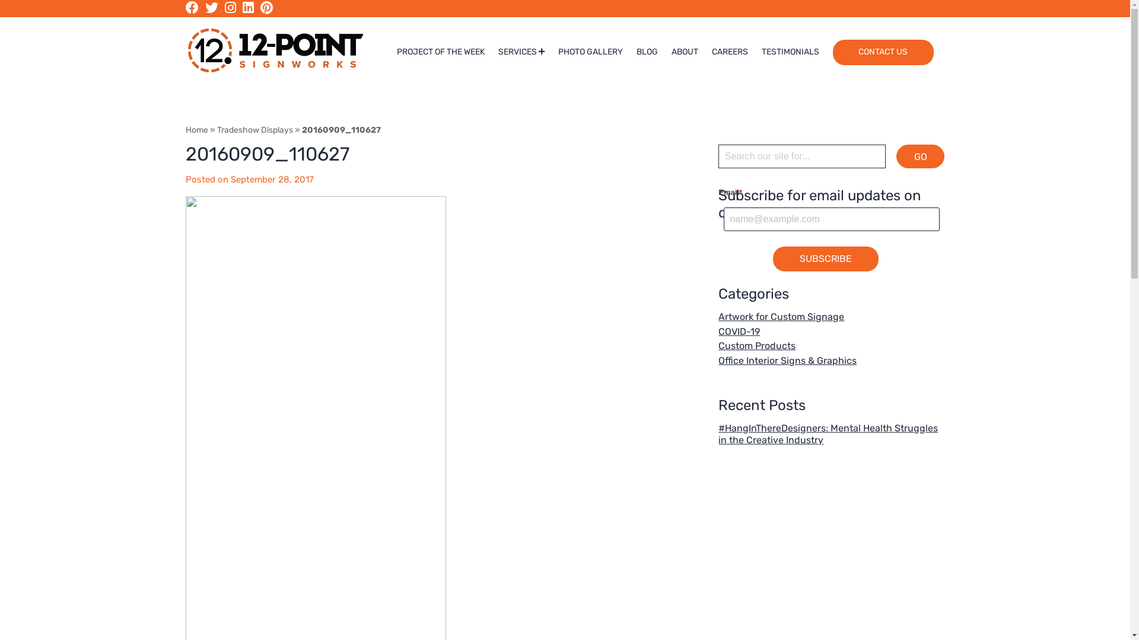  What do you see at coordinates (883, 52) in the screenshot?
I see `CONTACT US` at bounding box center [883, 52].